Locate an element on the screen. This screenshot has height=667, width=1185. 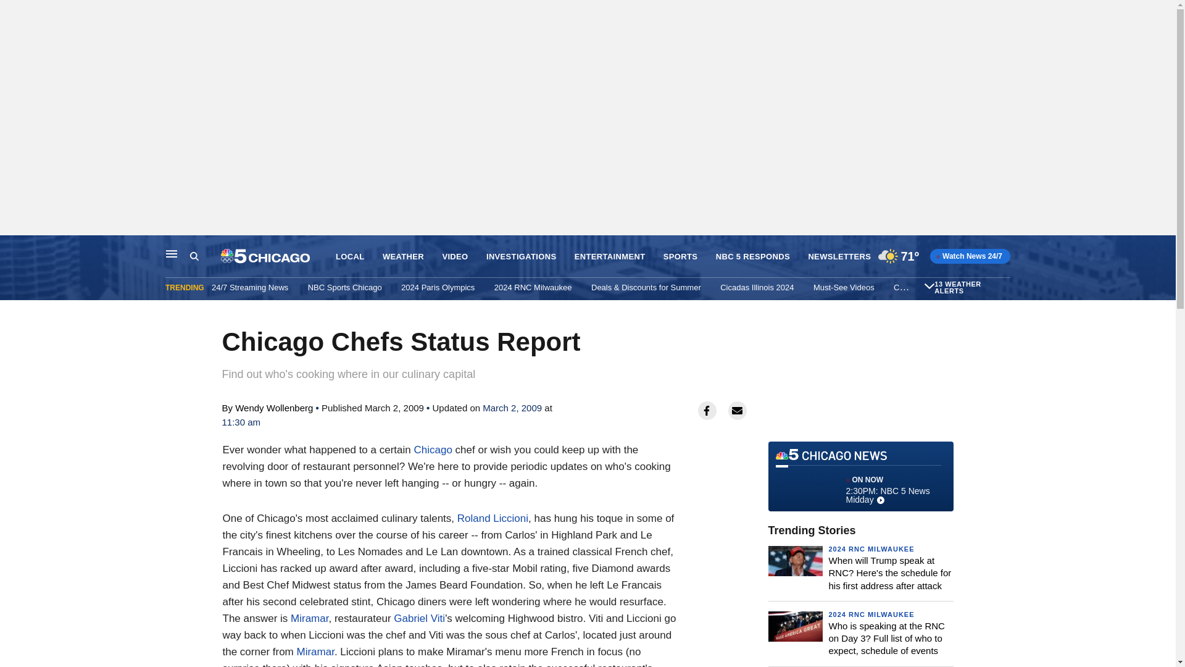
Miramar is located at coordinates (315, 652).